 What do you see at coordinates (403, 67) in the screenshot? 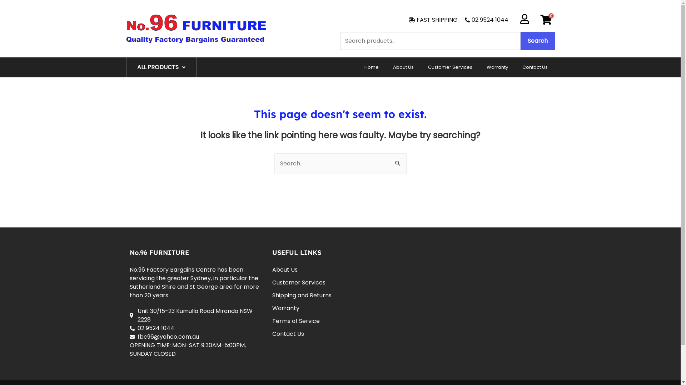
I see `About Us` at bounding box center [403, 67].